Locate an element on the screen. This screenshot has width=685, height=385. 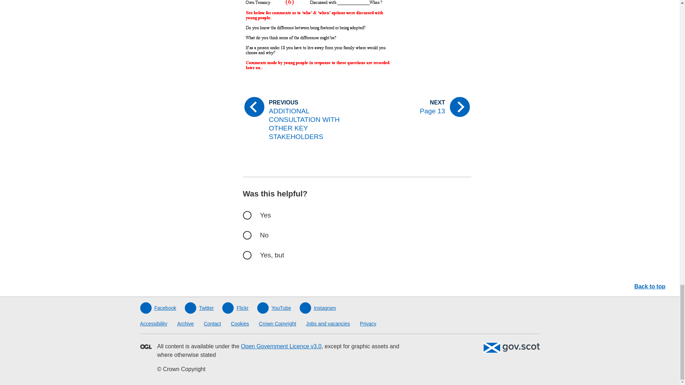
Next page is located at coordinates (417, 107).